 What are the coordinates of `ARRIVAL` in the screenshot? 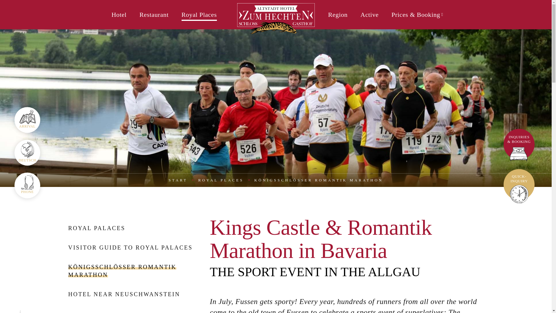 It's located at (27, 120).